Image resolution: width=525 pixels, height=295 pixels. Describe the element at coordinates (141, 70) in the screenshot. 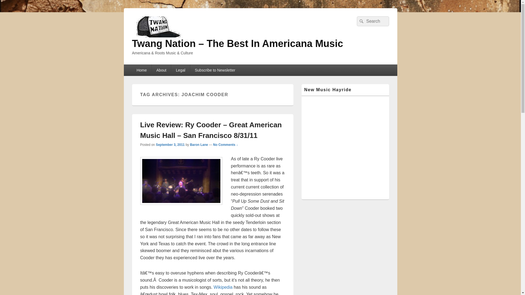

I see `Home` at that location.